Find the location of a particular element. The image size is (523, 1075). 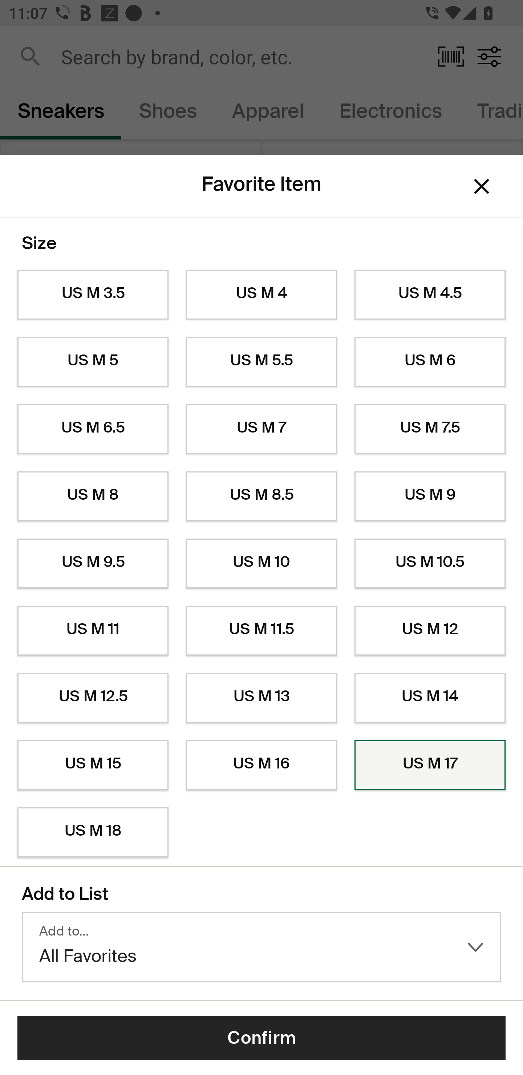

US M 14 is located at coordinates (430, 698).